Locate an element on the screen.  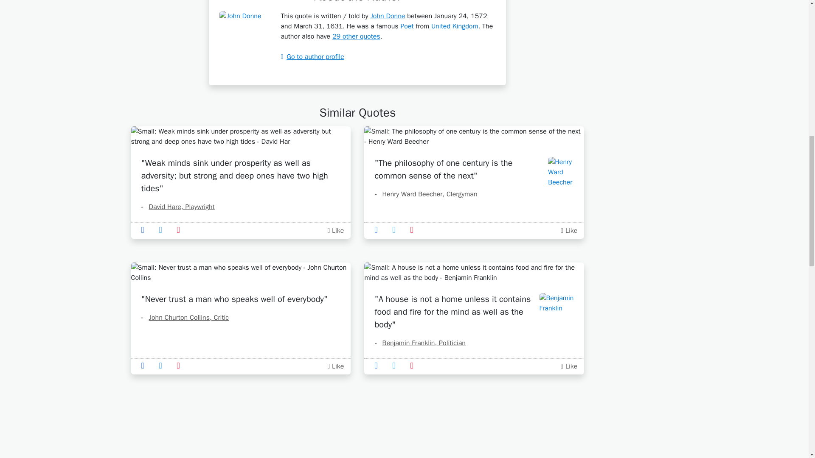
Share on Facebook is located at coordinates (379, 230).